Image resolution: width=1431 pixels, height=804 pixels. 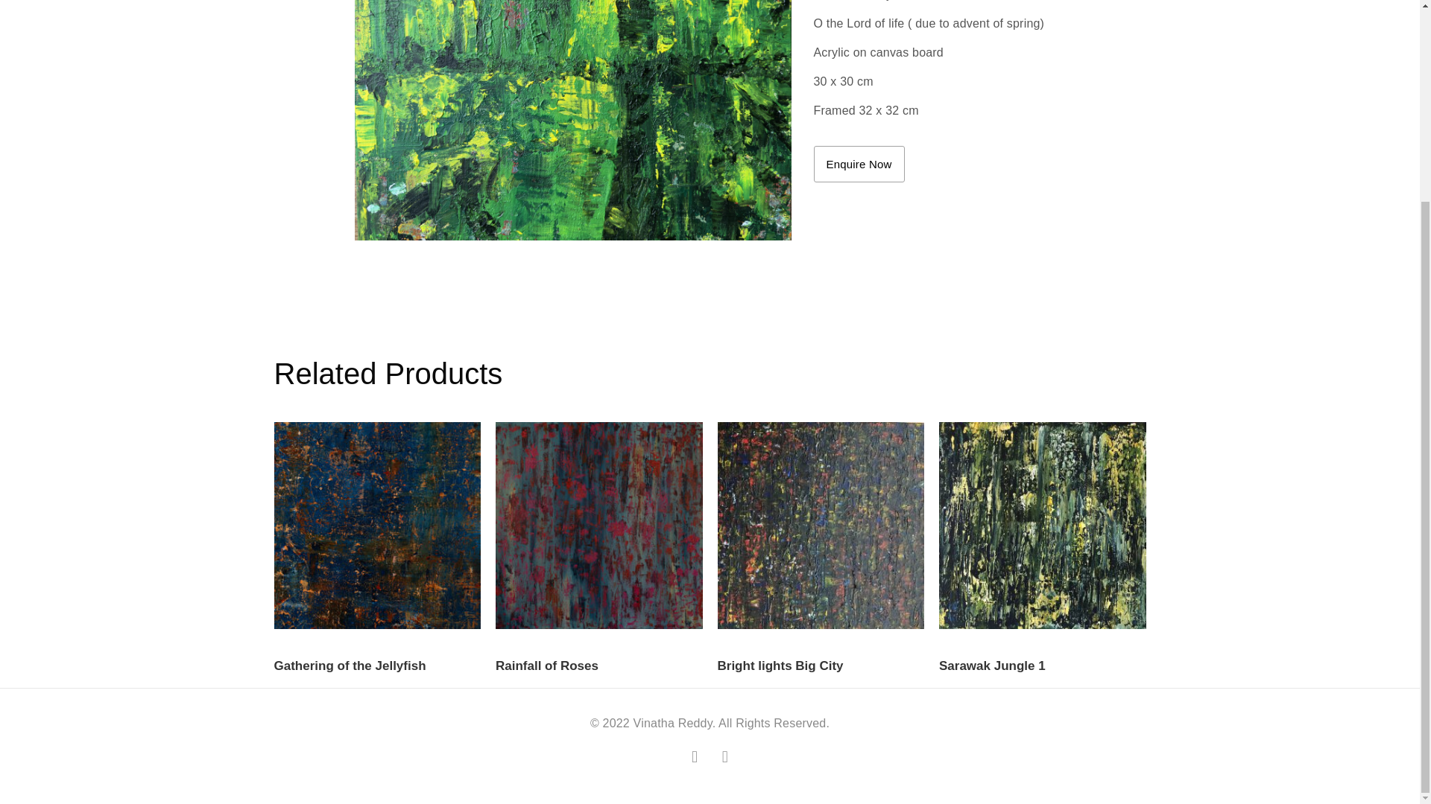 I want to click on Enquire Now, so click(x=859, y=164).